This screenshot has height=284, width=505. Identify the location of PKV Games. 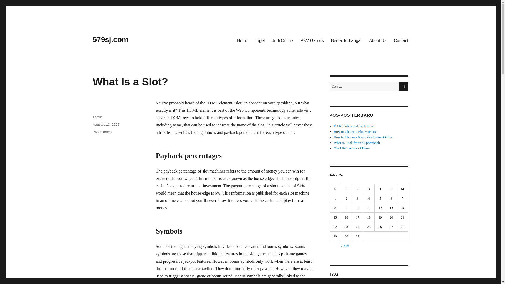
(312, 40).